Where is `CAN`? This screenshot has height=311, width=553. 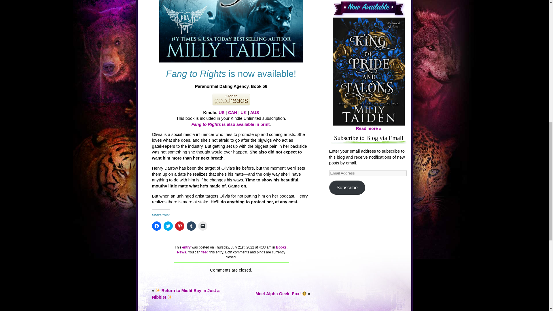 CAN is located at coordinates (232, 112).